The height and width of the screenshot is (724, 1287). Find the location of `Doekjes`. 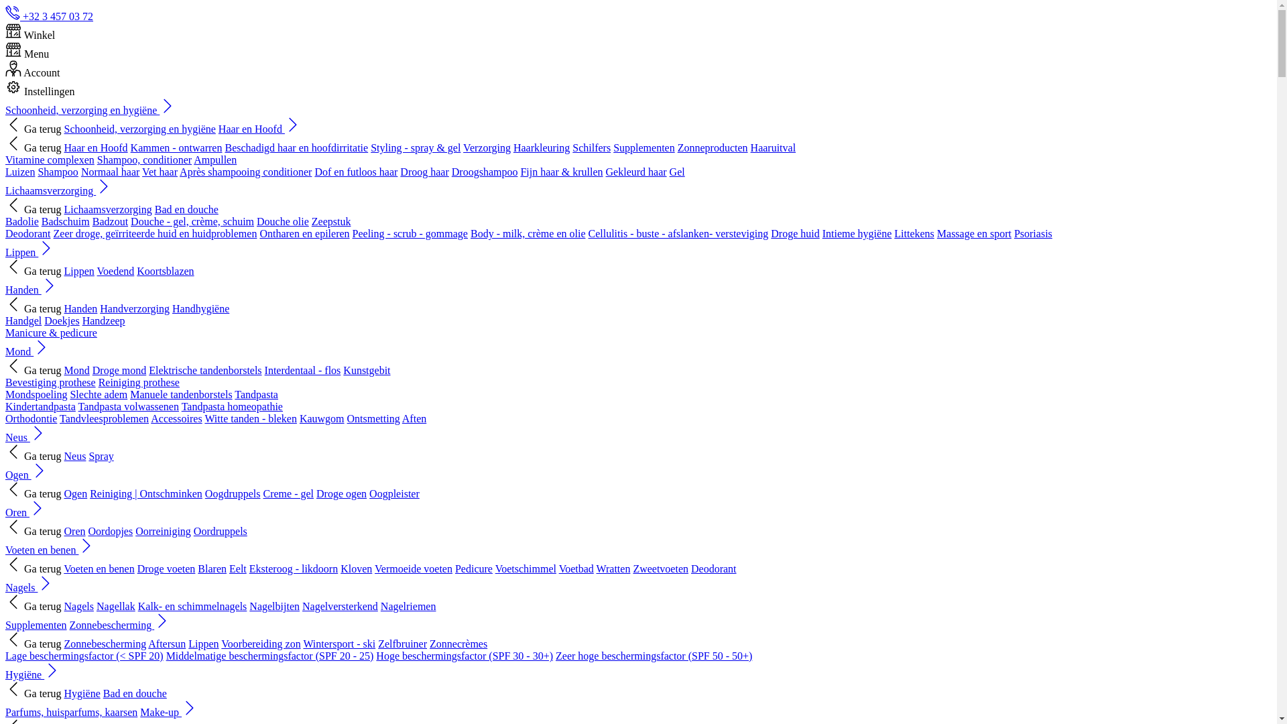

Doekjes is located at coordinates (62, 320).